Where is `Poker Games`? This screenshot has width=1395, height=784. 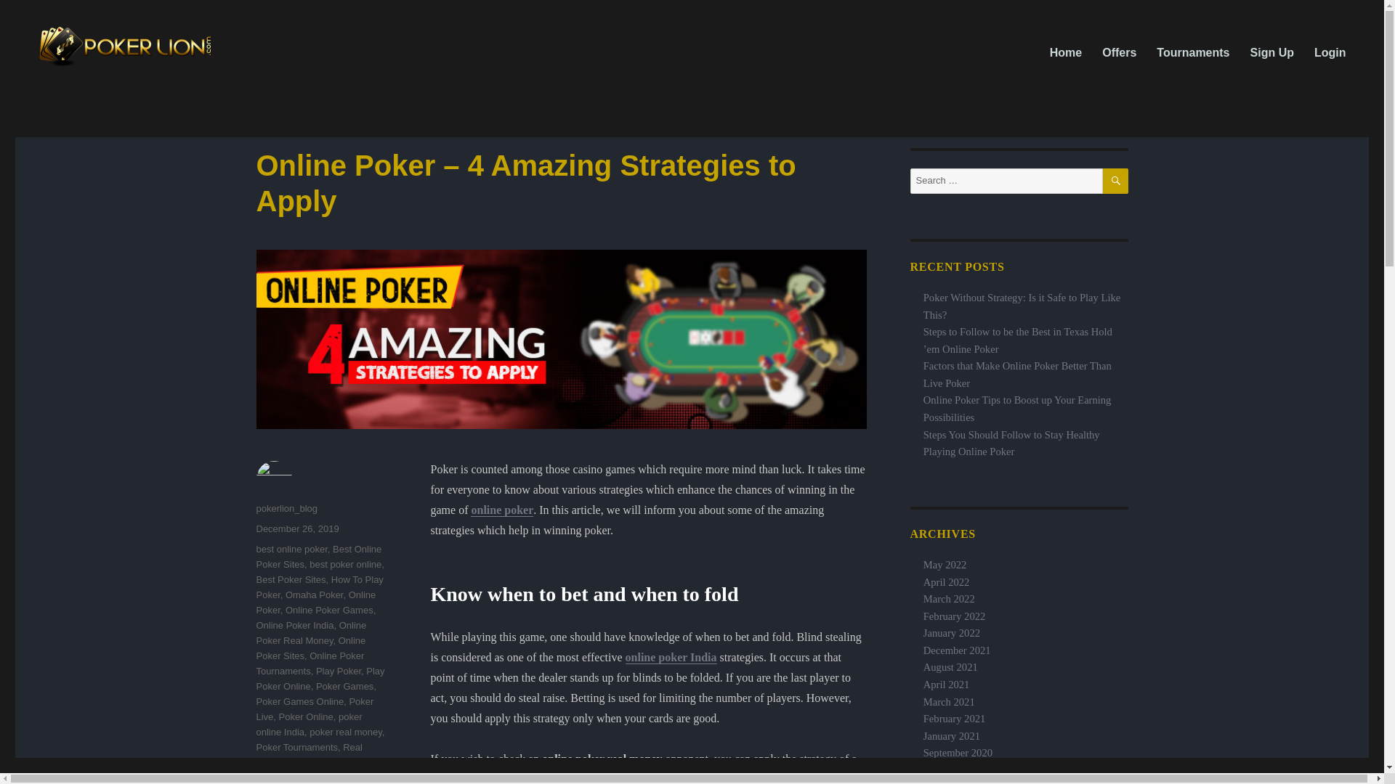 Poker Games is located at coordinates (344, 686).